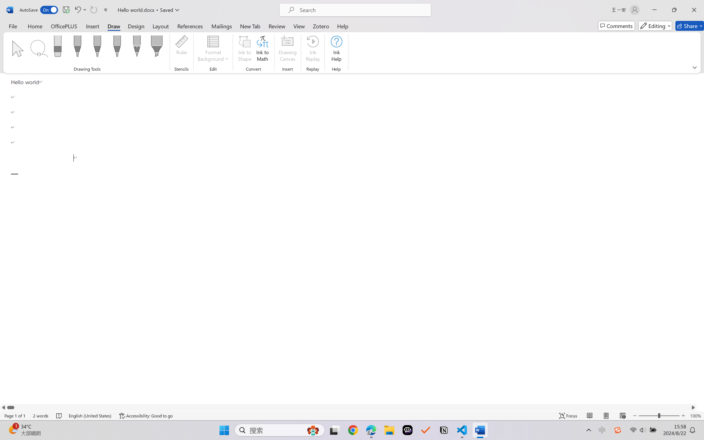  What do you see at coordinates (117, 48) in the screenshot?
I see `Pen: Galaxy, 1 mm` at bounding box center [117, 48].